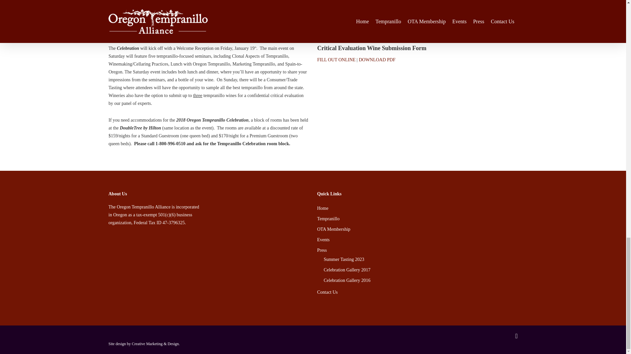  I want to click on OTA Membership, so click(417, 229).